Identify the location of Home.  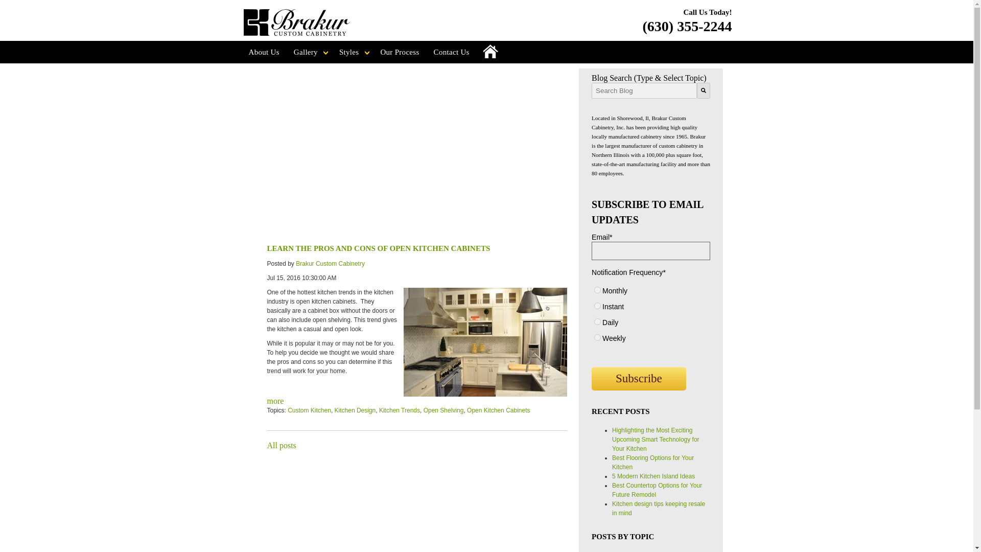
(491, 52).